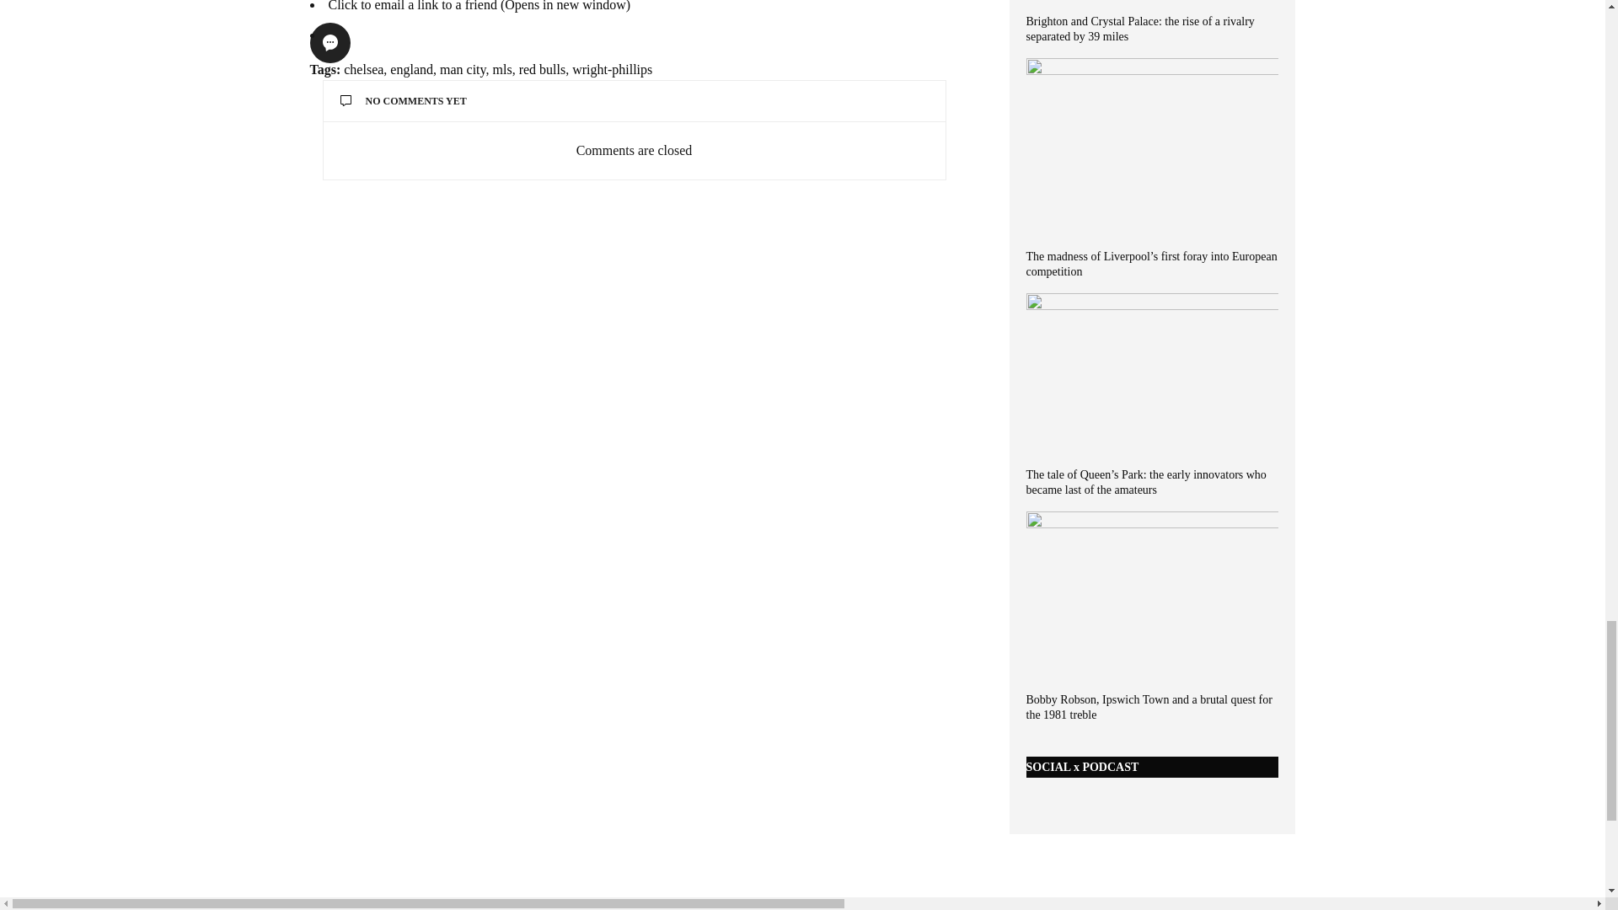 The height and width of the screenshot is (910, 1618). Describe the element at coordinates (479, 6) in the screenshot. I see `Click to email a link to a friend` at that location.